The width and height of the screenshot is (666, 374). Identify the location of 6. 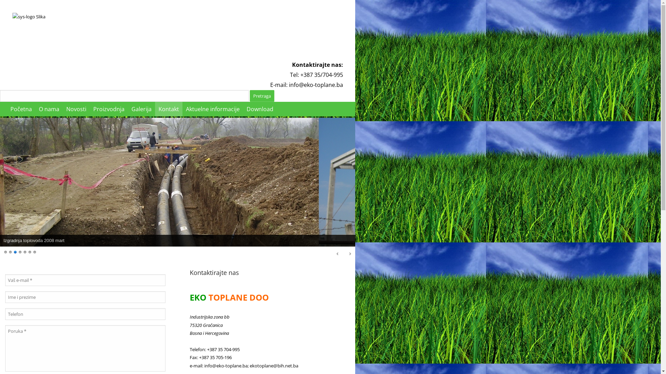
(30, 252).